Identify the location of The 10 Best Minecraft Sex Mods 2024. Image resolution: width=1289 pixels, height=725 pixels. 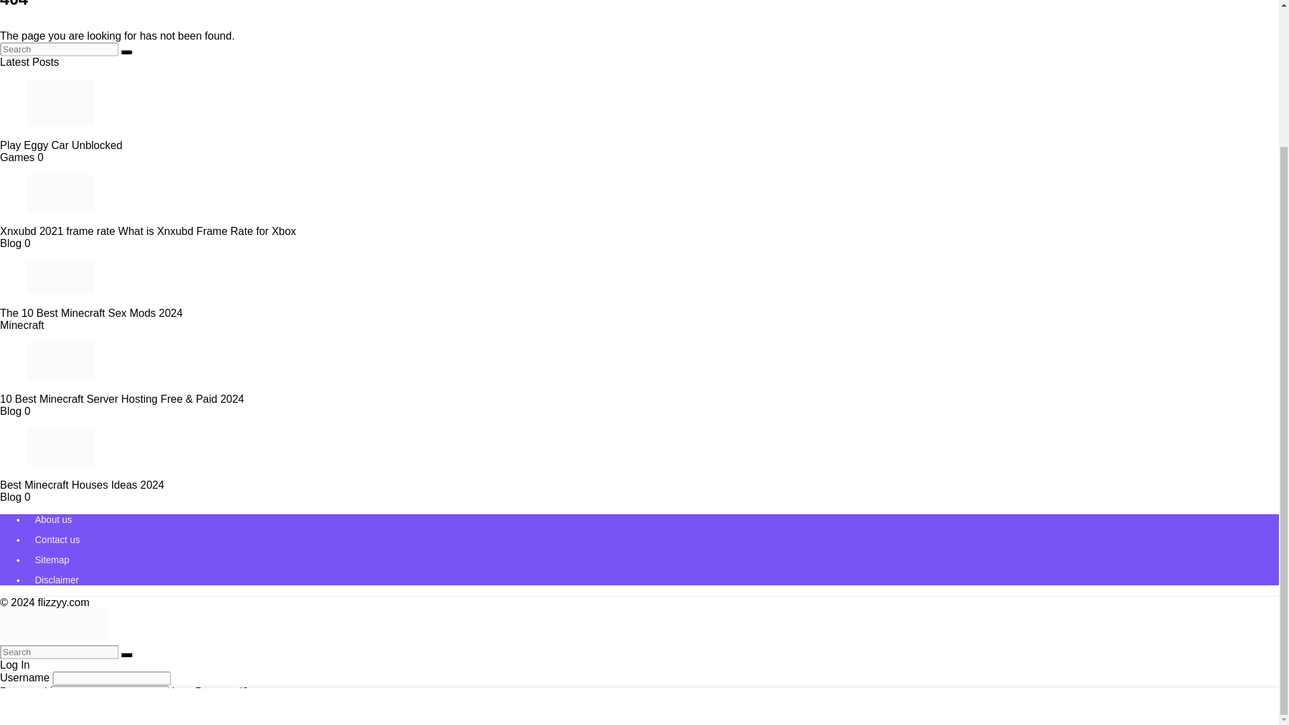
(91, 313).